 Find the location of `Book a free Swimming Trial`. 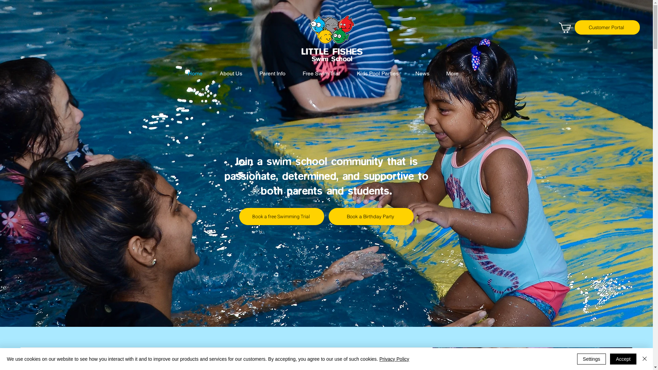

Book a free Swimming Trial is located at coordinates (279, 217).